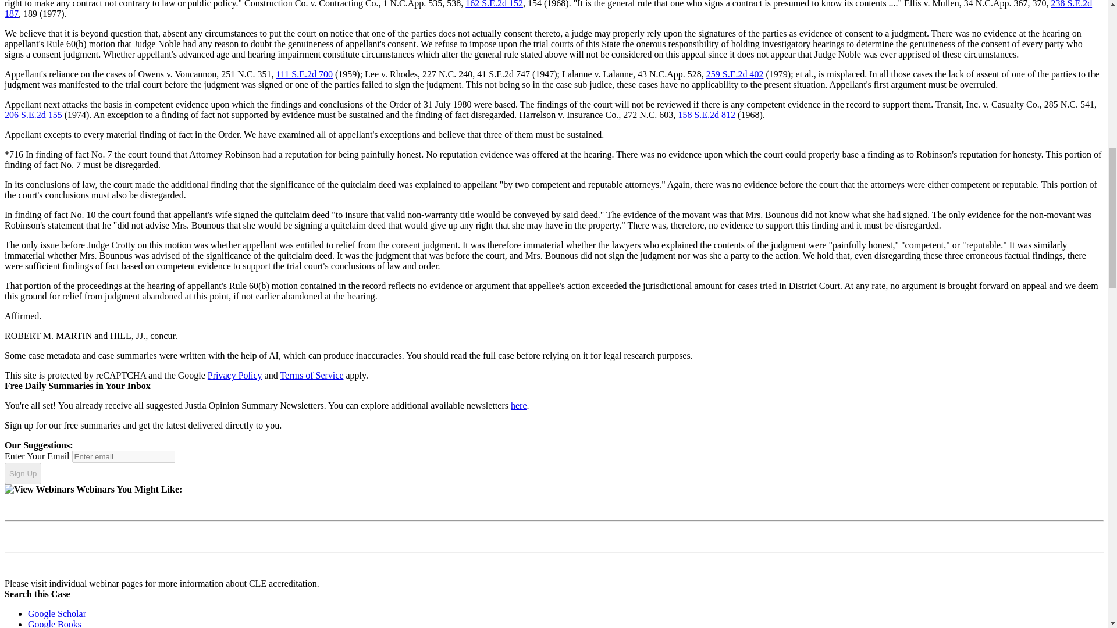 This screenshot has height=628, width=1117. What do you see at coordinates (33, 115) in the screenshot?
I see `206 S.E.2d 155` at bounding box center [33, 115].